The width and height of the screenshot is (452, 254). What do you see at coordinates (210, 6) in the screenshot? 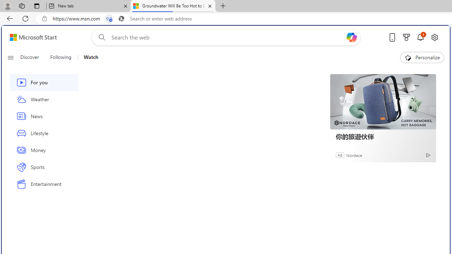
I see `Close tab` at bounding box center [210, 6].